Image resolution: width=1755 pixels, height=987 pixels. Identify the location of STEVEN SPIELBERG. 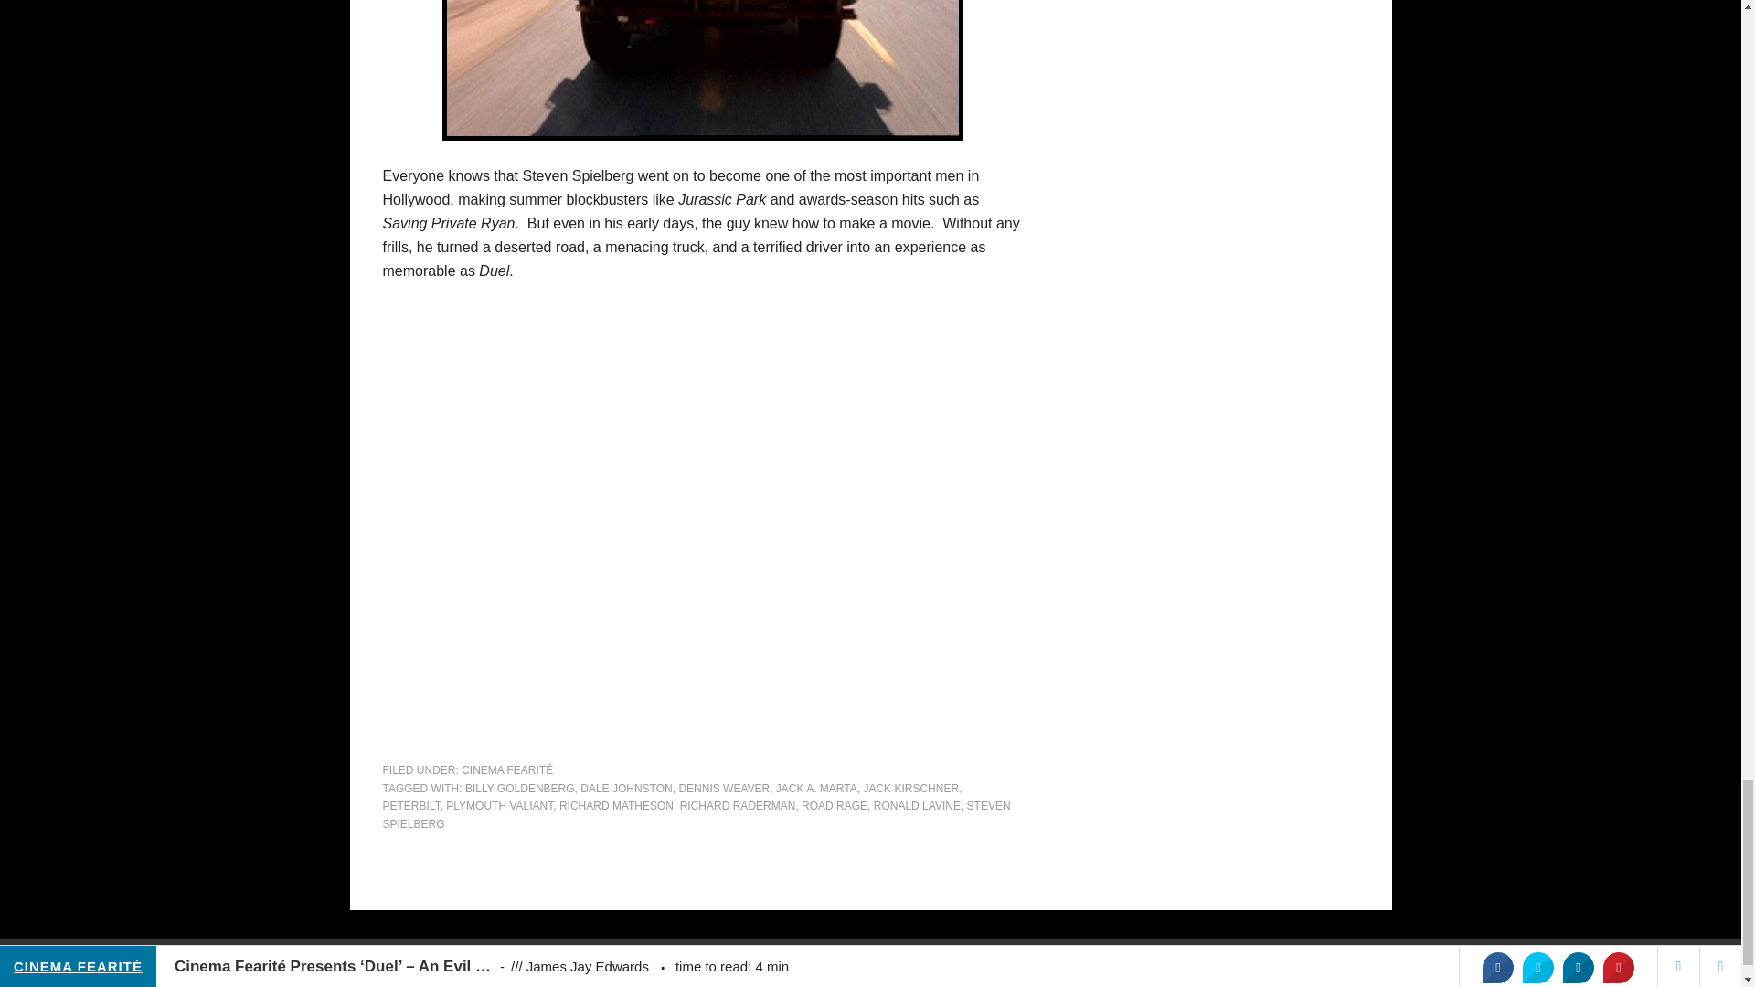
(697, 815).